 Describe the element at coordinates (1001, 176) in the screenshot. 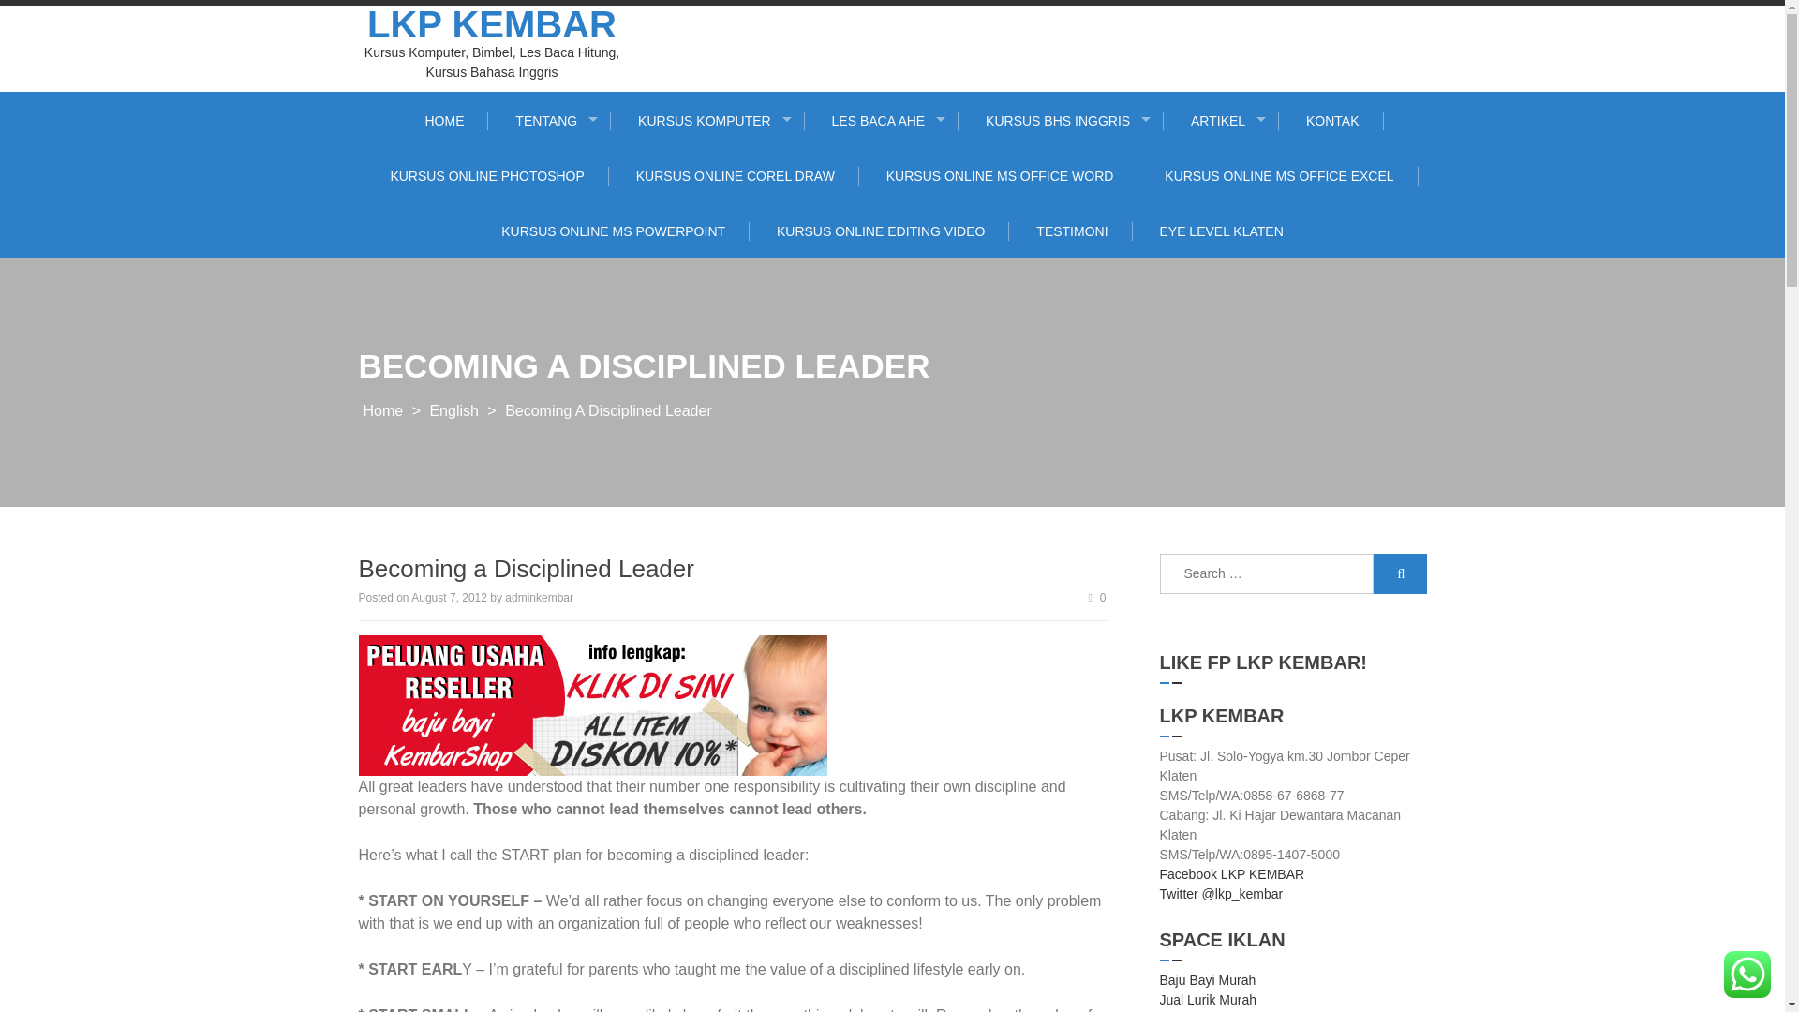

I see `KURSUS ONLINE MS OFFICE WORD` at that location.